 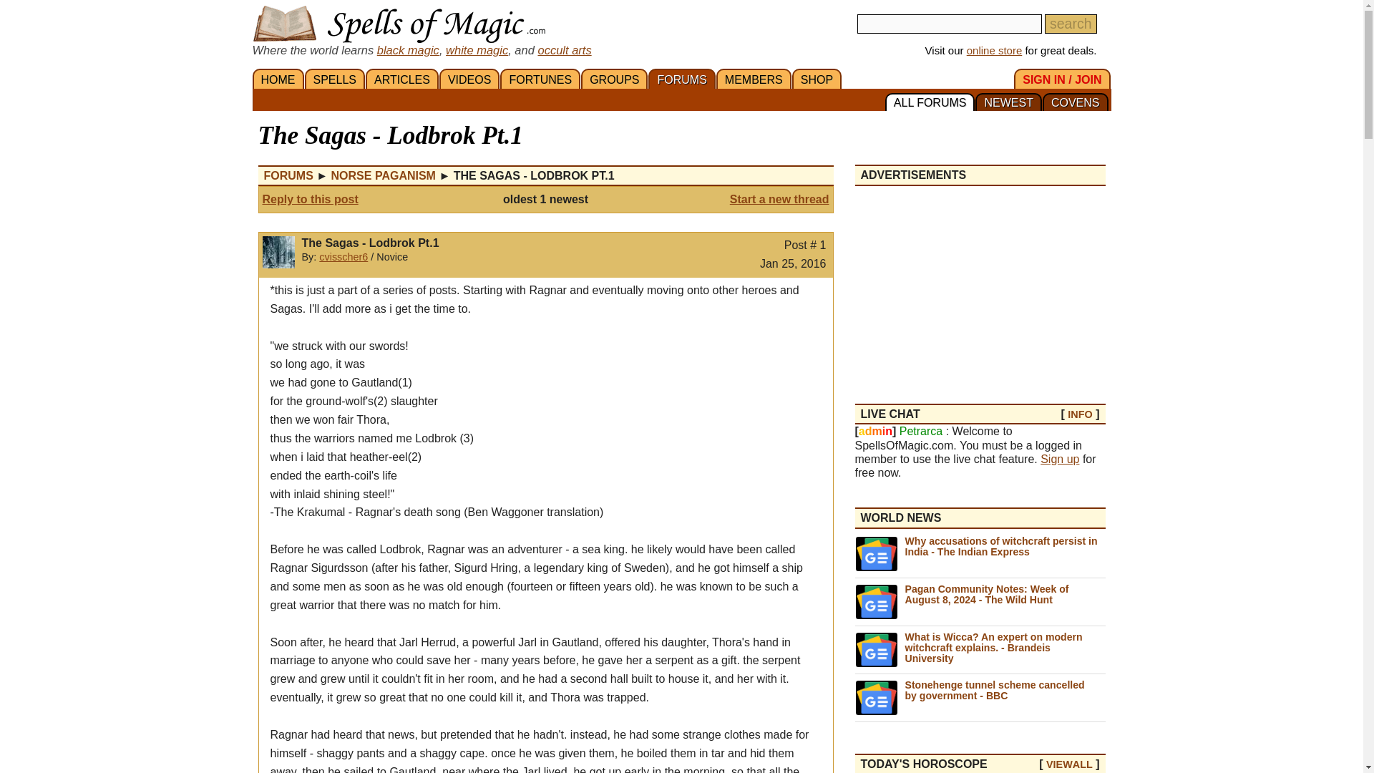 I want to click on Advertisement, so click(x=979, y=286).